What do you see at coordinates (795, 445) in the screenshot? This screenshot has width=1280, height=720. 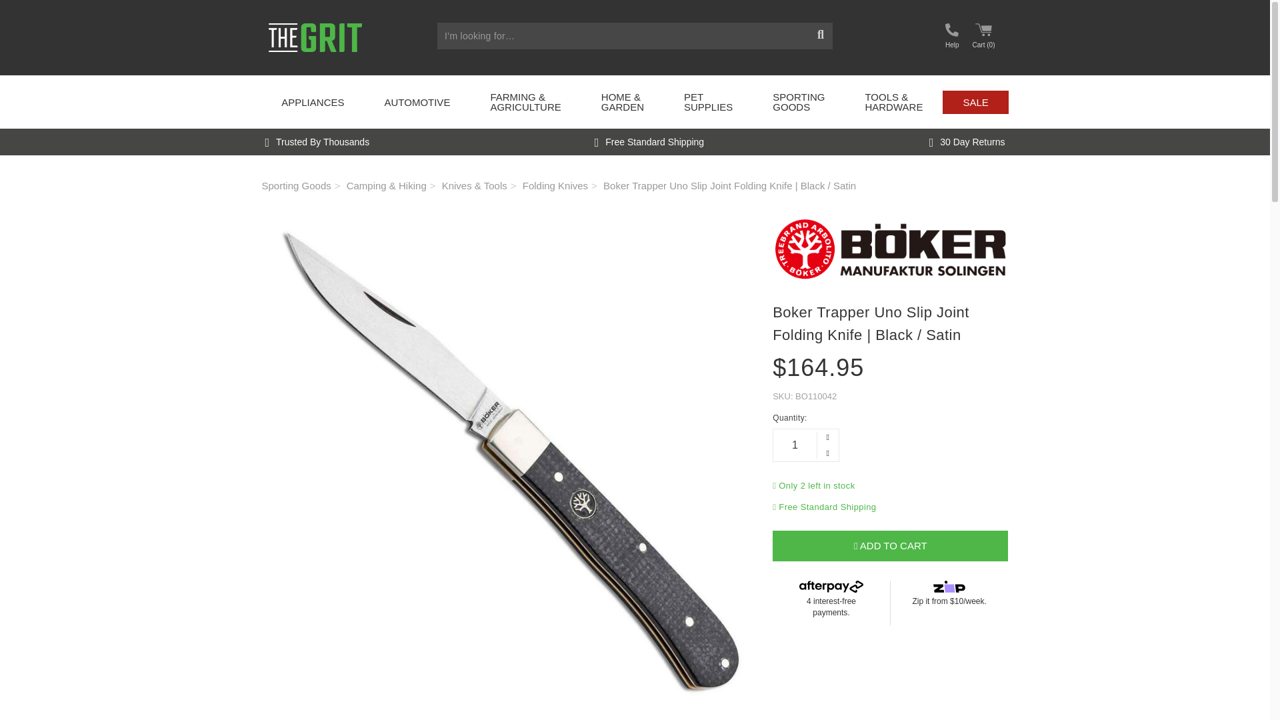 I see `1` at bounding box center [795, 445].